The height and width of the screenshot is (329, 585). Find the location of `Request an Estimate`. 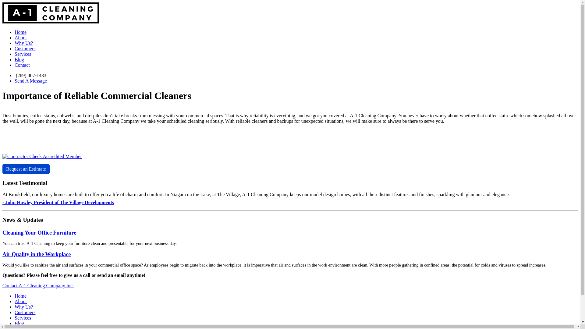

Request an Estimate is located at coordinates (26, 169).